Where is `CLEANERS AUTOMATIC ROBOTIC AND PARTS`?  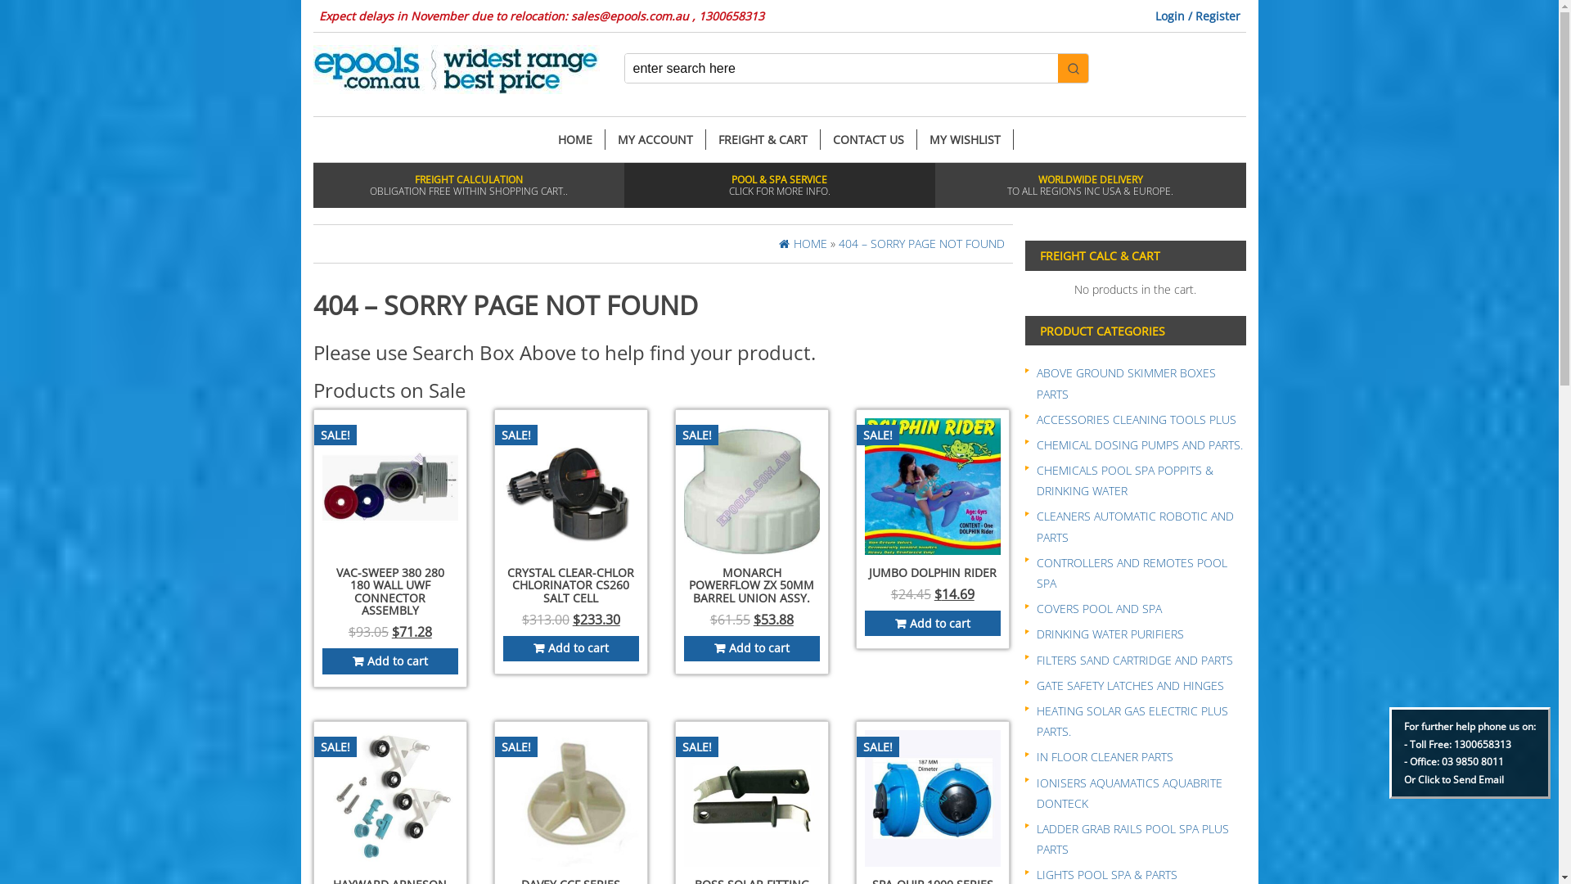 CLEANERS AUTOMATIC ROBOTIC AND PARTS is located at coordinates (1134, 526).